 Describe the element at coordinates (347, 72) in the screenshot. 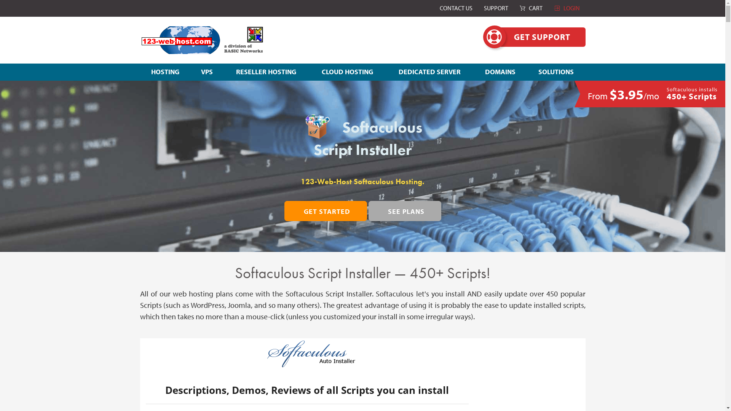

I see `CLOUD HOSTING` at that location.